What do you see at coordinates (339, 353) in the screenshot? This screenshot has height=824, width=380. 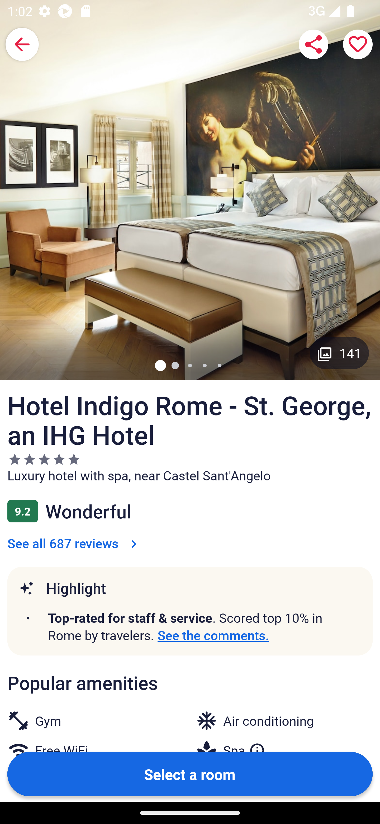 I see `Gallery button with 141 images` at bounding box center [339, 353].